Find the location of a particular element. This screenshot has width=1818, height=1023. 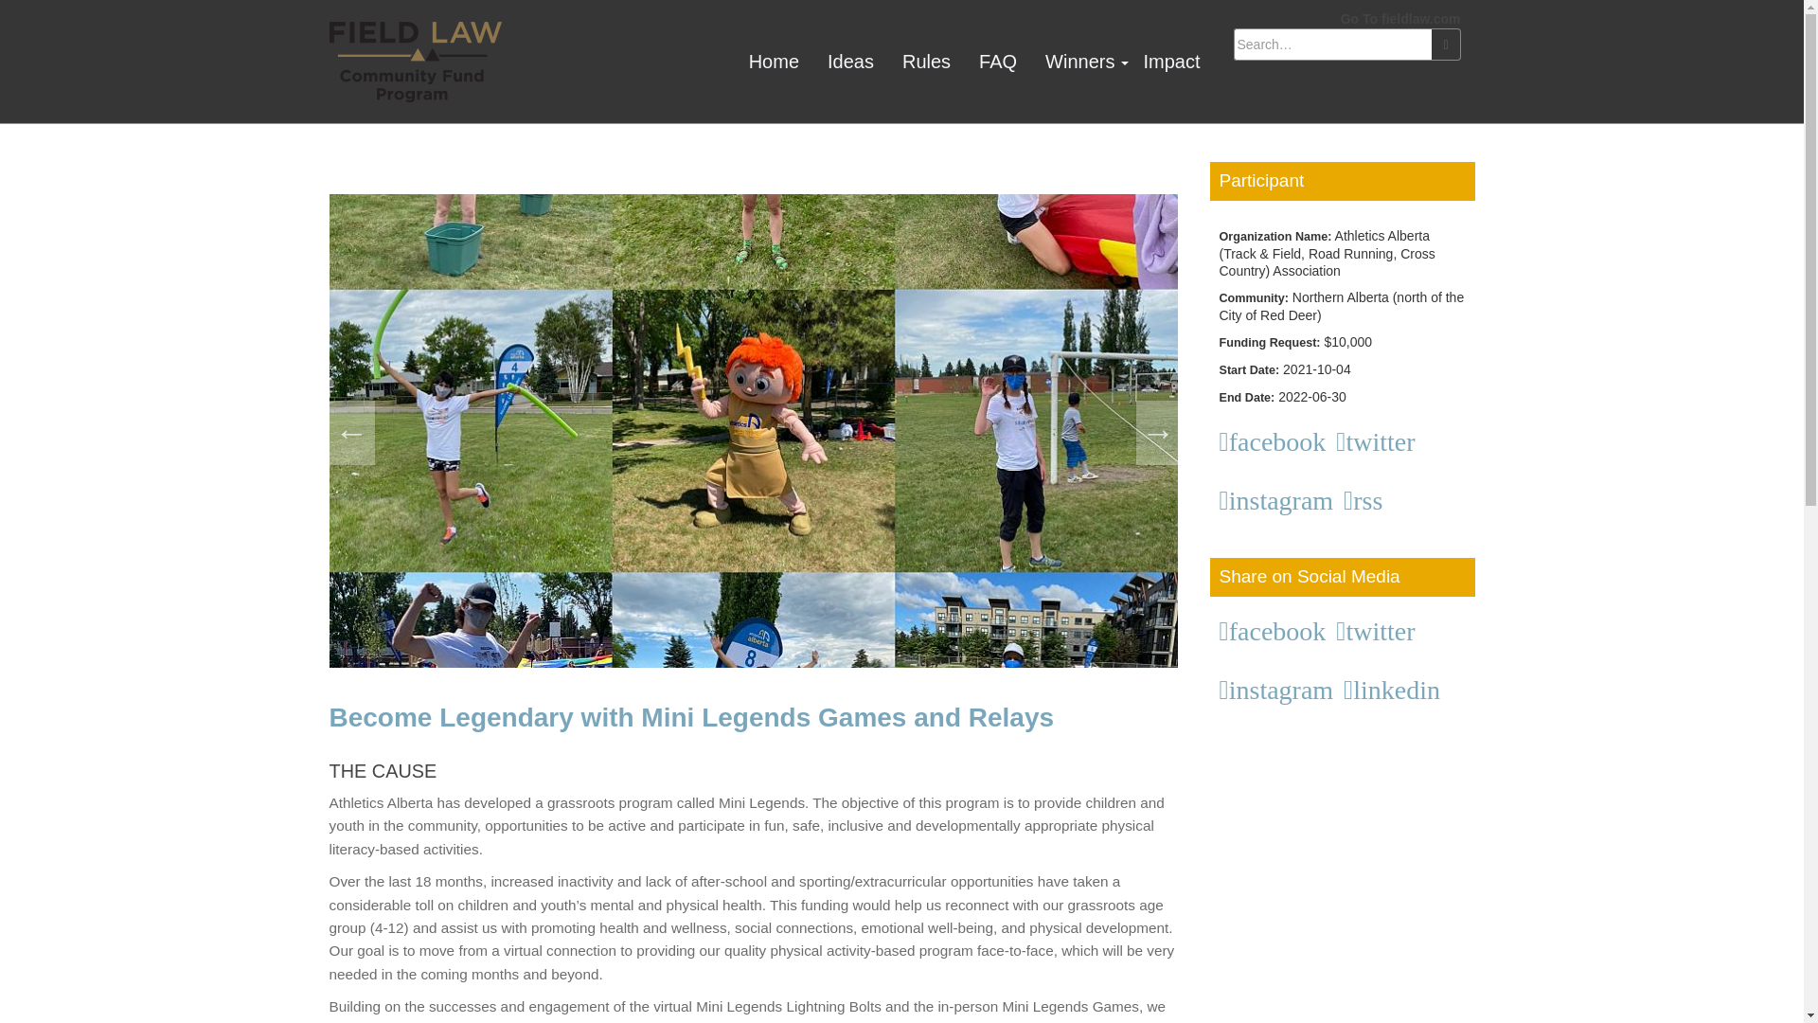

Home is located at coordinates (773, 61).